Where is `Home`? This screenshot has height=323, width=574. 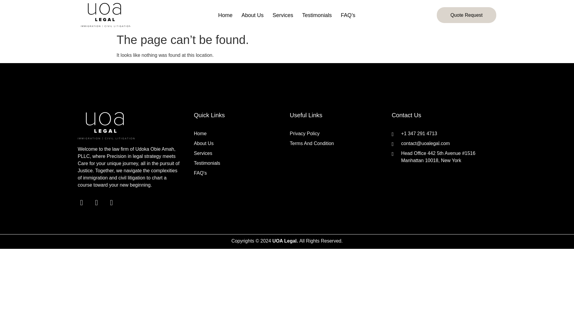
Home is located at coordinates (225, 15).